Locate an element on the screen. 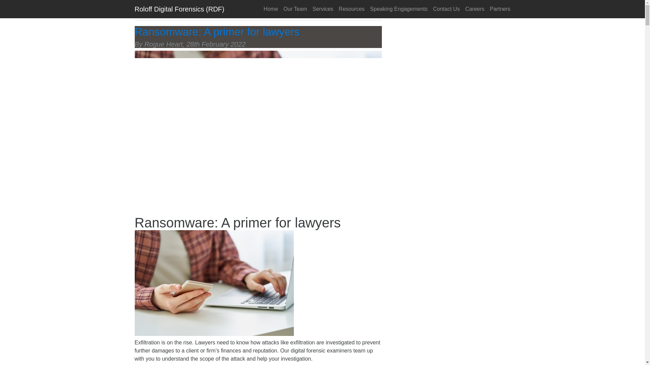  Home is located at coordinates (271, 9).